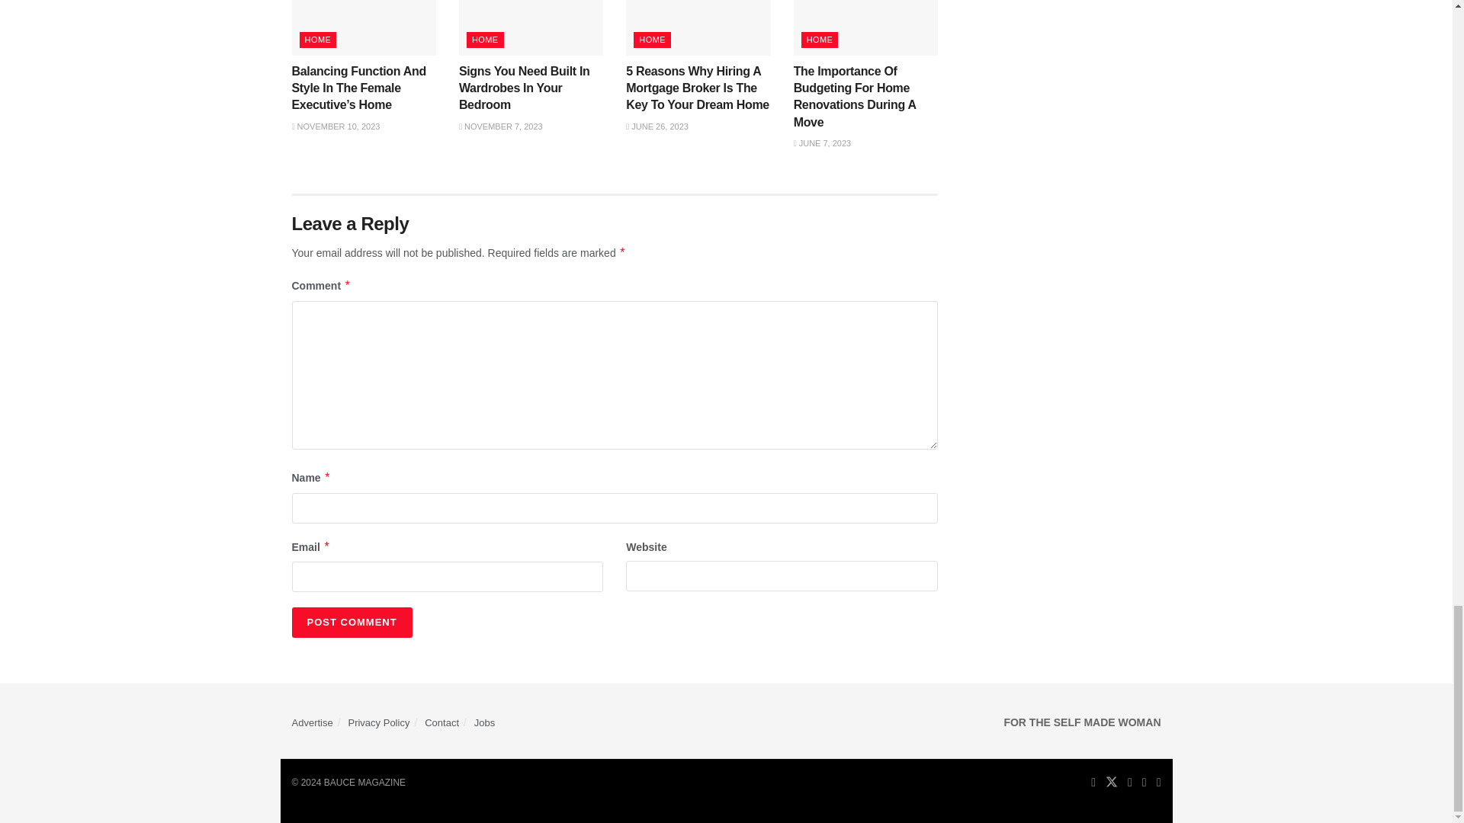 The height and width of the screenshot is (823, 1464). Describe the element at coordinates (351, 623) in the screenshot. I see `Post Comment` at that location.